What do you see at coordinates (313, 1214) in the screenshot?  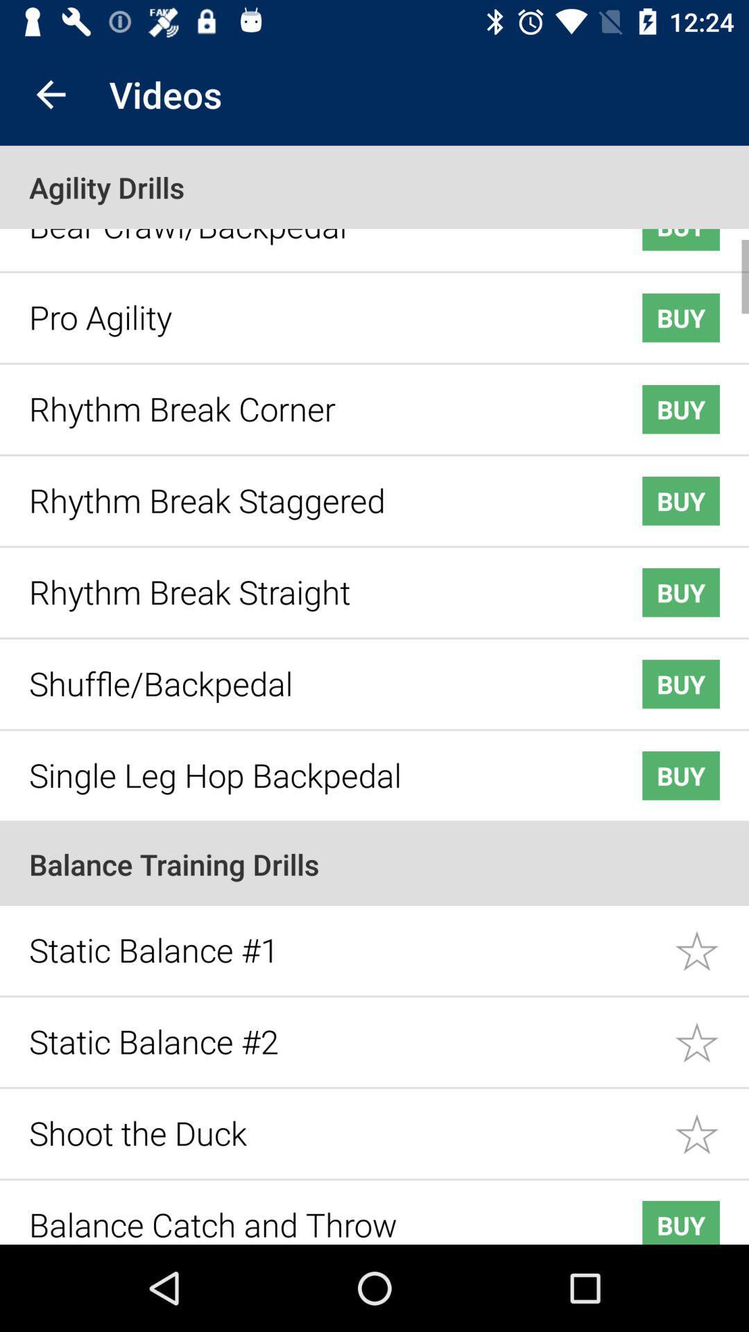 I see `scroll to the balance catch and item` at bounding box center [313, 1214].